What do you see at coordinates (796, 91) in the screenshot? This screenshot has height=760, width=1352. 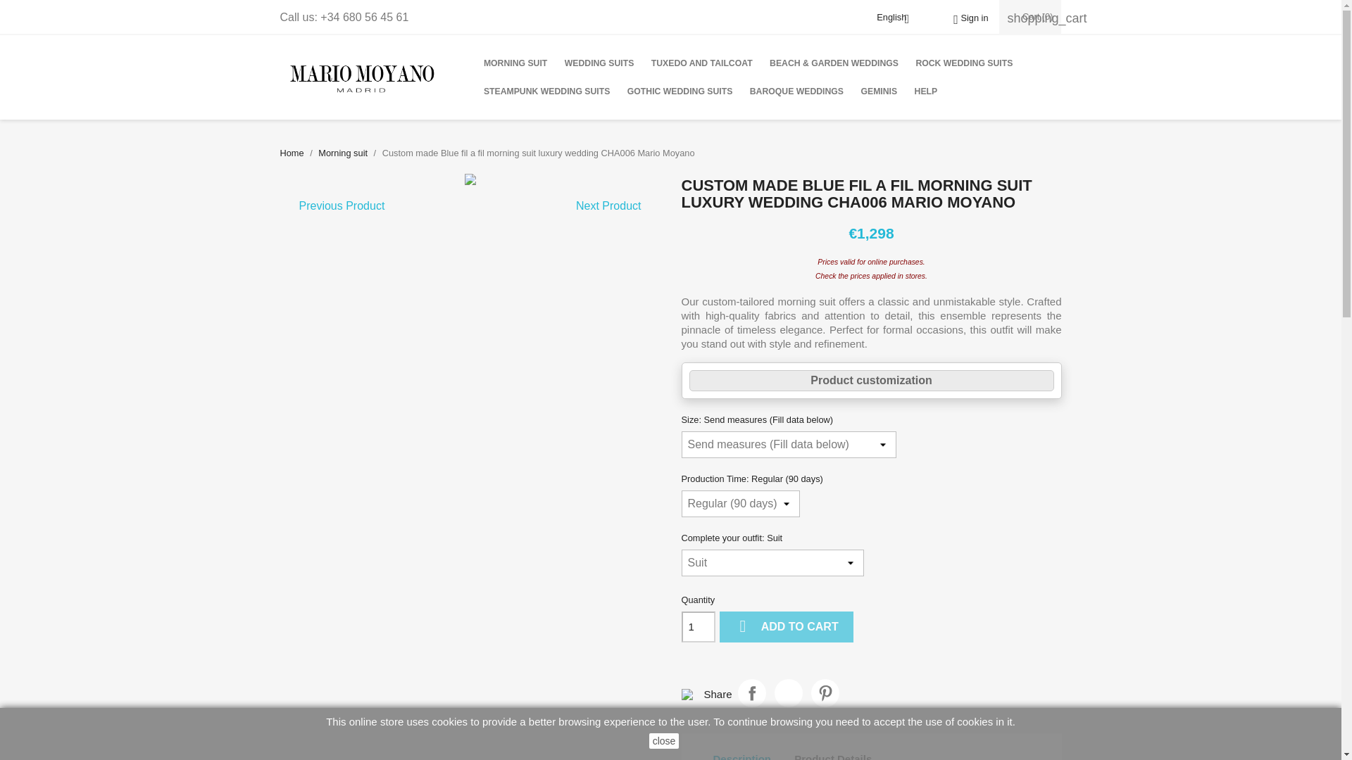 I see `BAROQUE WEDDINGS` at bounding box center [796, 91].